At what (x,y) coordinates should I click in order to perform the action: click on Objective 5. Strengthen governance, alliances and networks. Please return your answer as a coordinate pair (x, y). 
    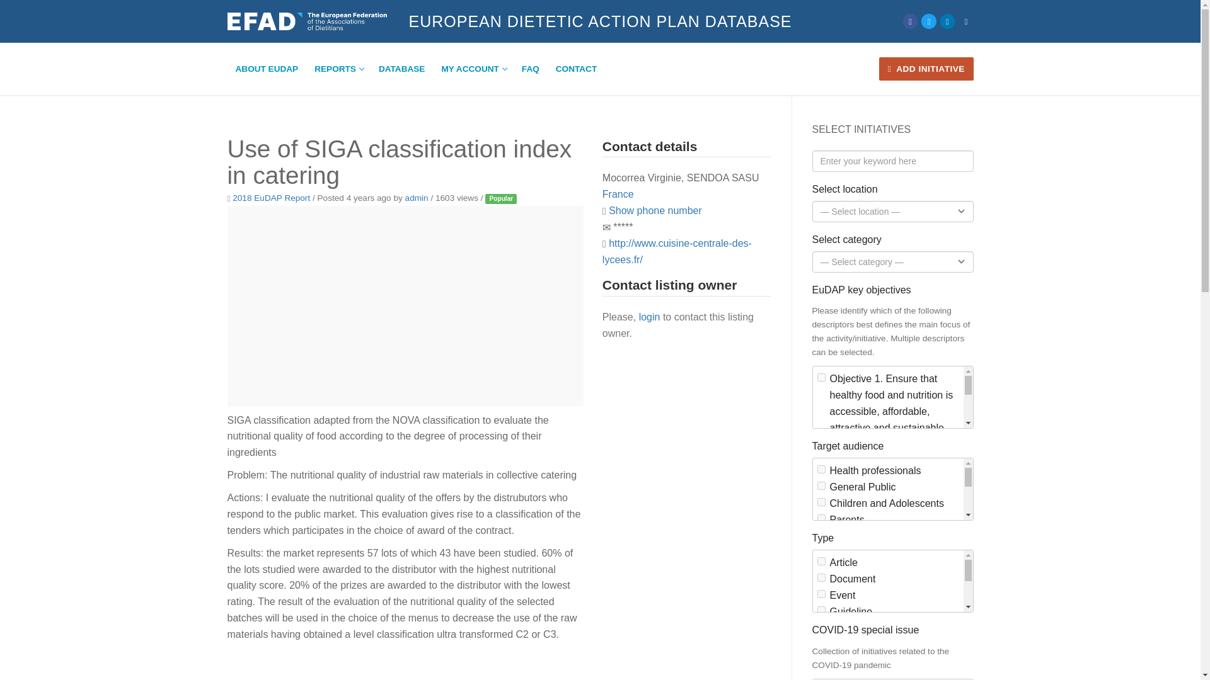
    Looking at the image, I should click on (821, 621).